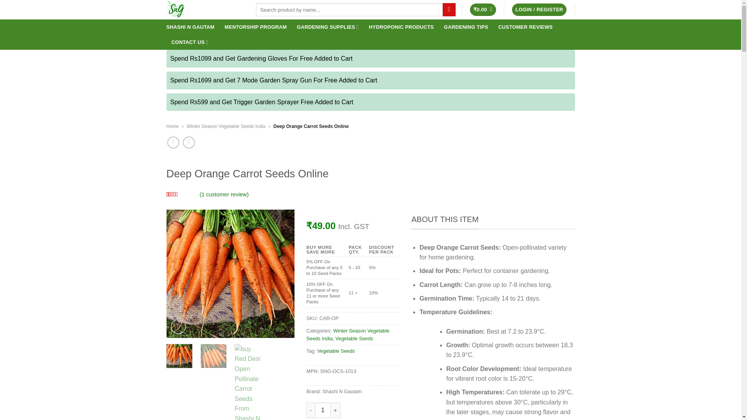 The image size is (747, 420). I want to click on CUSTOMER REVIEWS, so click(525, 27).